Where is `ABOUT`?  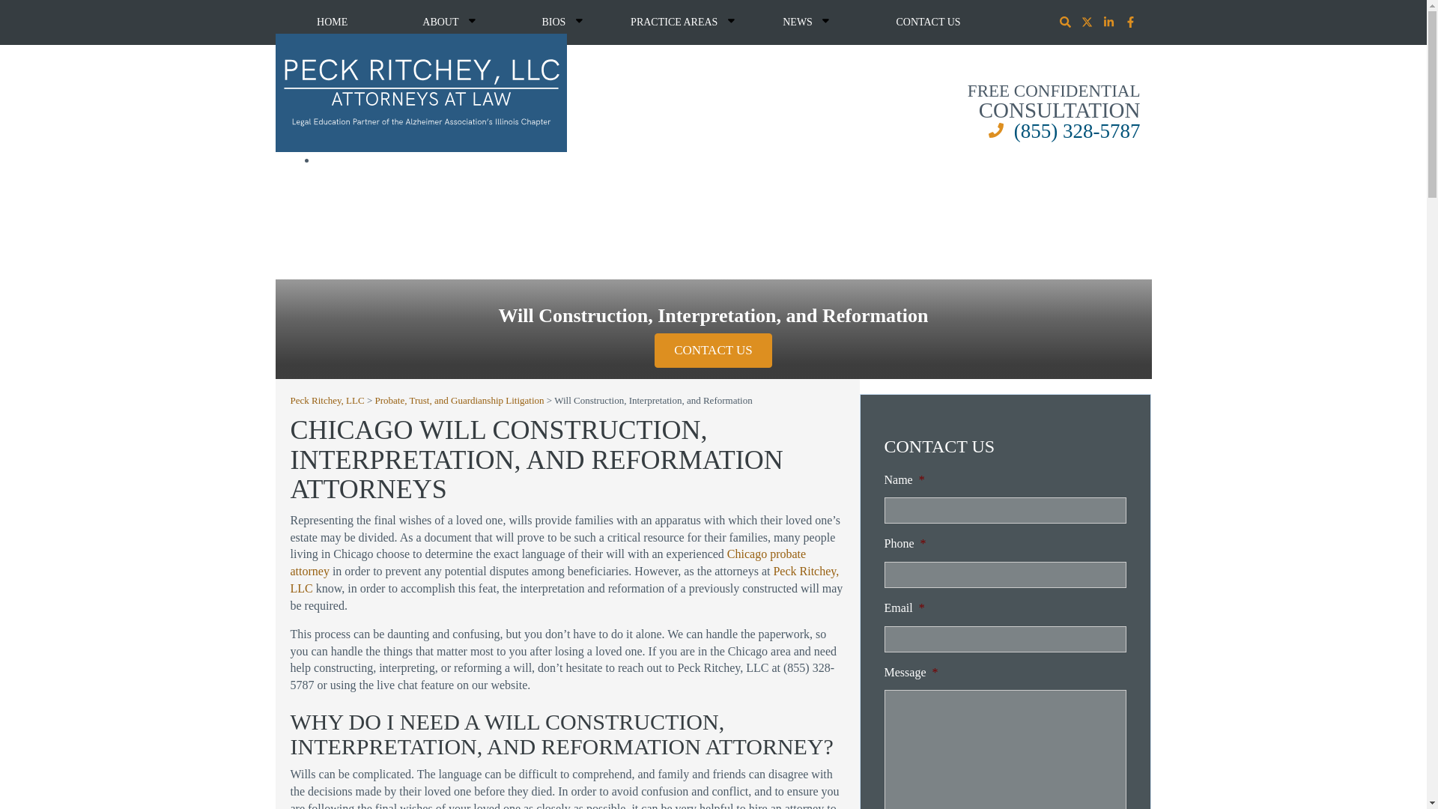 ABOUT is located at coordinates (449, 22).